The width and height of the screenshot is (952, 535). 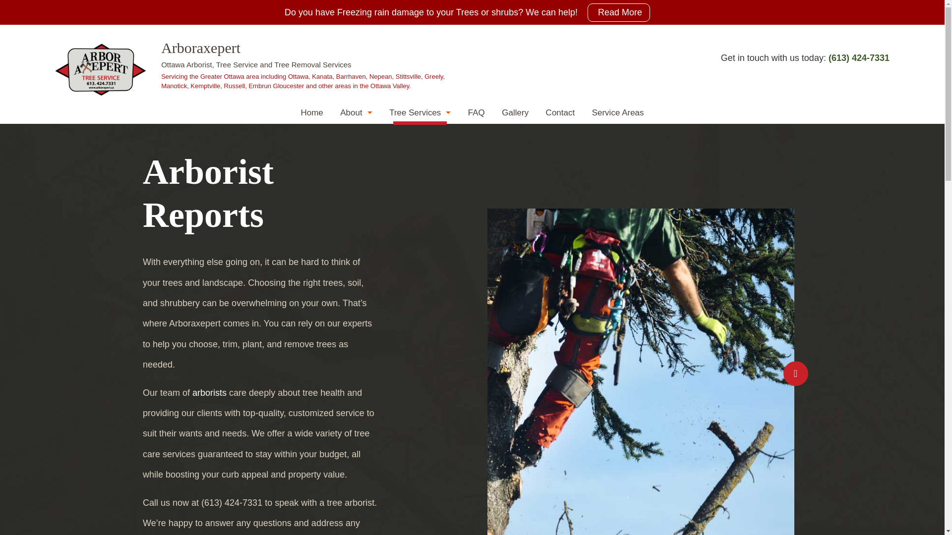 I want to click on Blog, so click(x=356, y=133).